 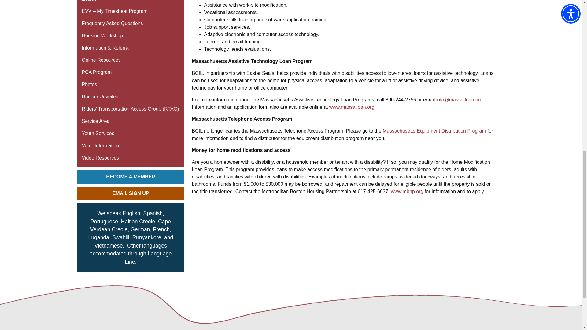 What do you see at coordinates (130, 36) in the screenshot?
I see `Housing Workshop` at bounding box center [130, 36].